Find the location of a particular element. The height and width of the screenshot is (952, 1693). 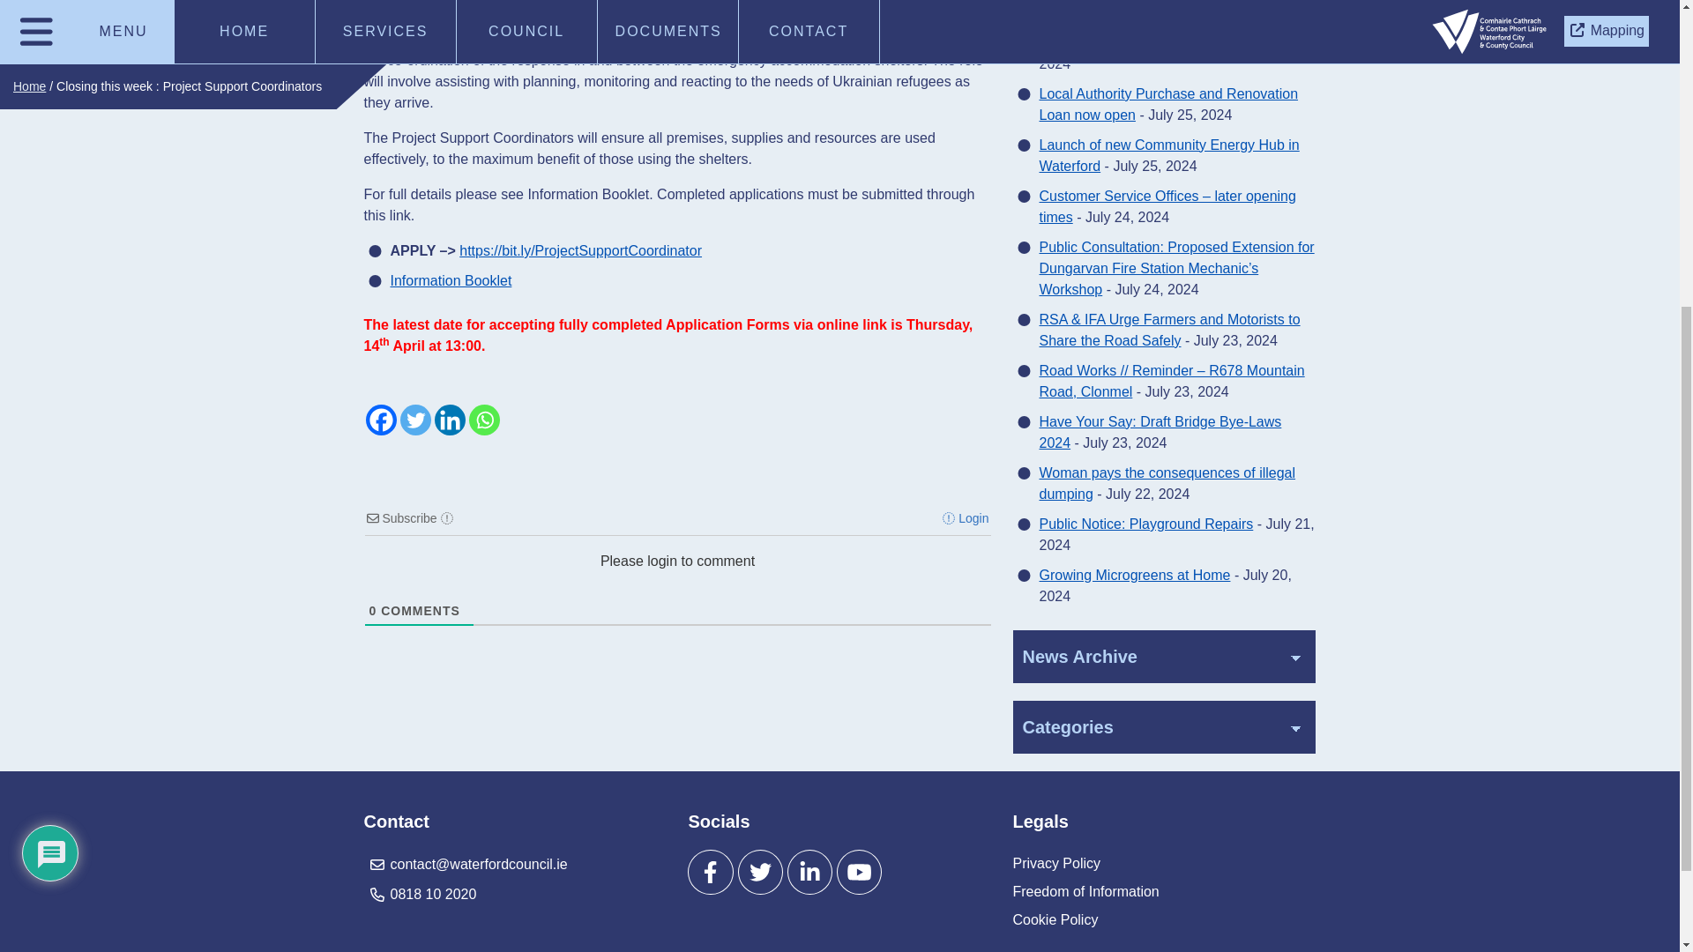

Linkedin is located at coordinates (448, 420).